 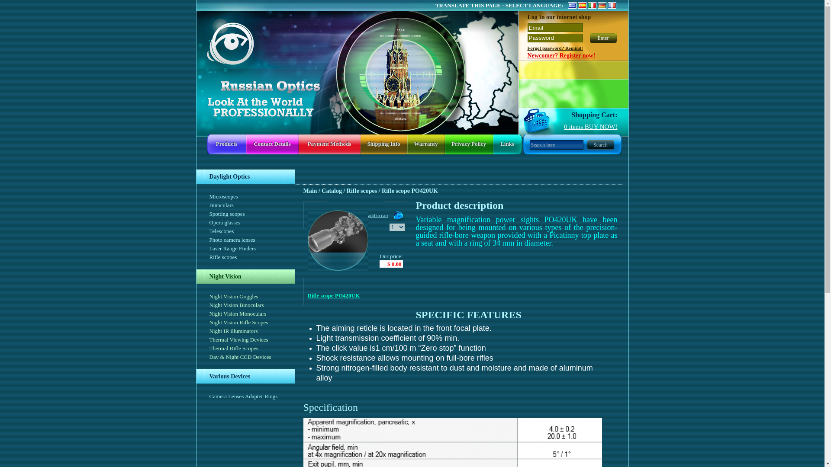 What do you see at coordinates (236, 304) in the screenshot?
I see `Night Vision Binoculars` at bounding box center [236, 304].